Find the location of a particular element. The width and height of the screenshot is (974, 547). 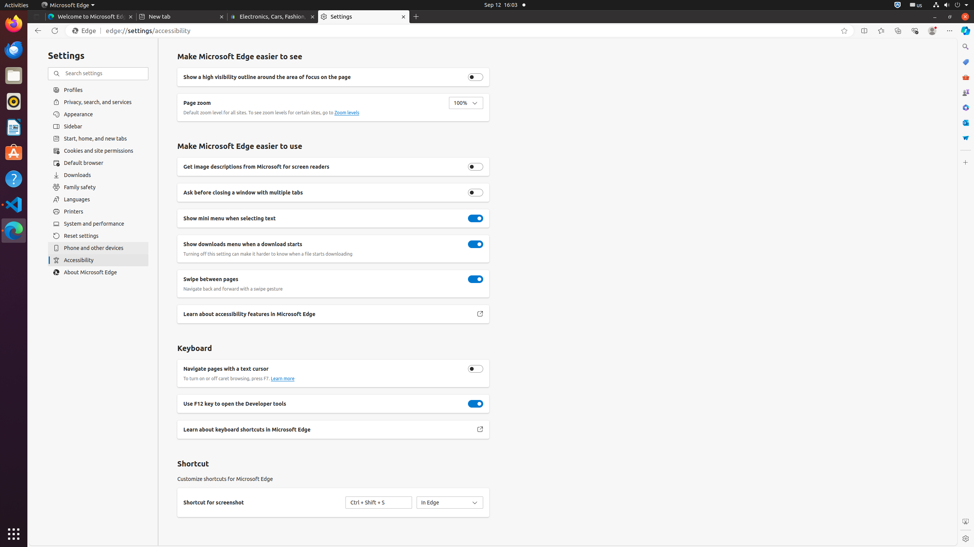

Firefox Web Browser is located at coordinates (14, 24).